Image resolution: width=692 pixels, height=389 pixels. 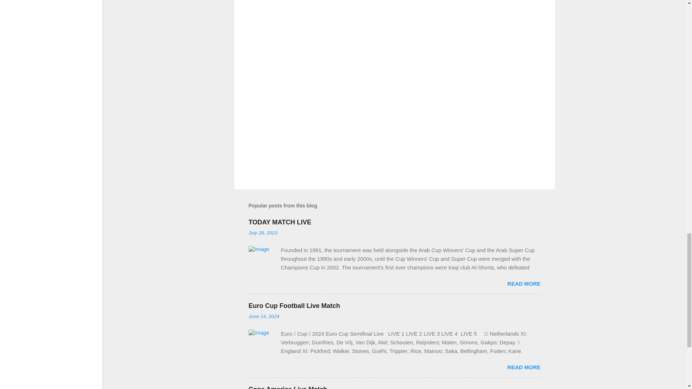 What do you see at coordinates (524, 283) in the screenshot?
I see `READ MORE` at bounding box center [524, 283].